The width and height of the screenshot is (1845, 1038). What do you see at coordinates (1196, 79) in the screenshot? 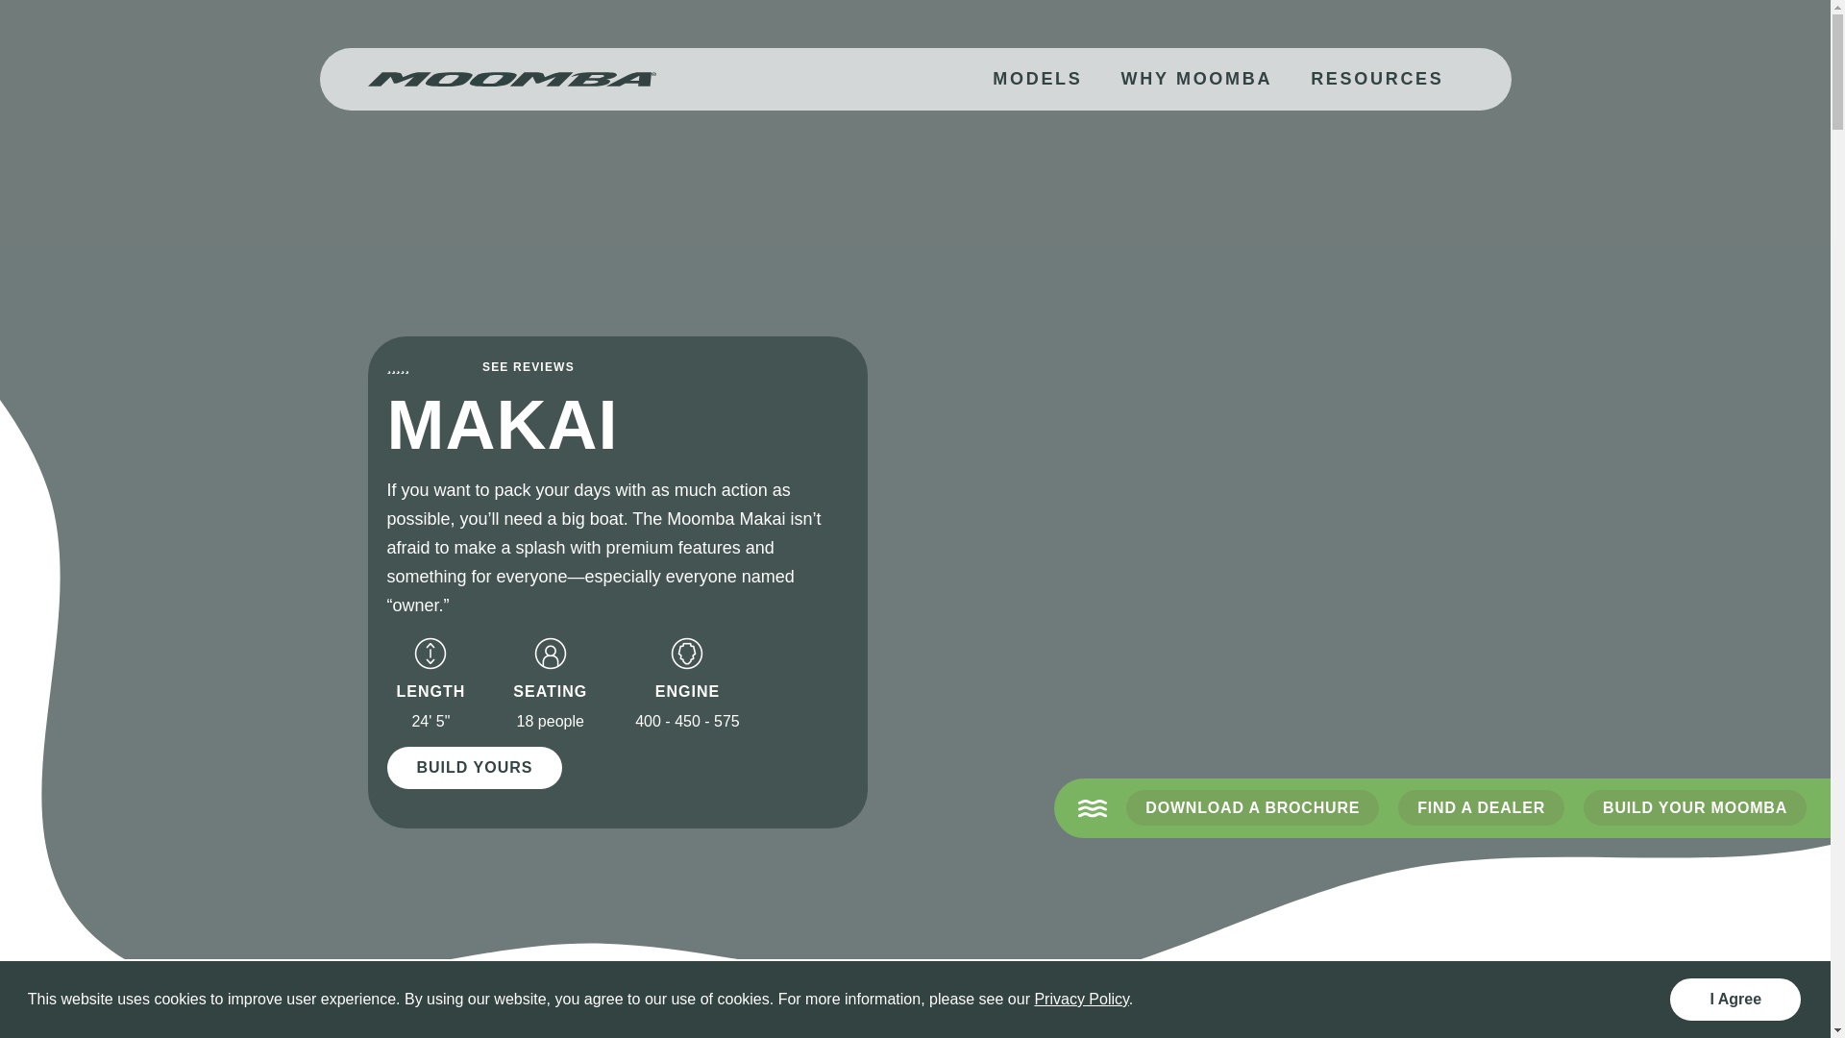
I see `WHY MOOMBA` at bounding box center [1196, 79].